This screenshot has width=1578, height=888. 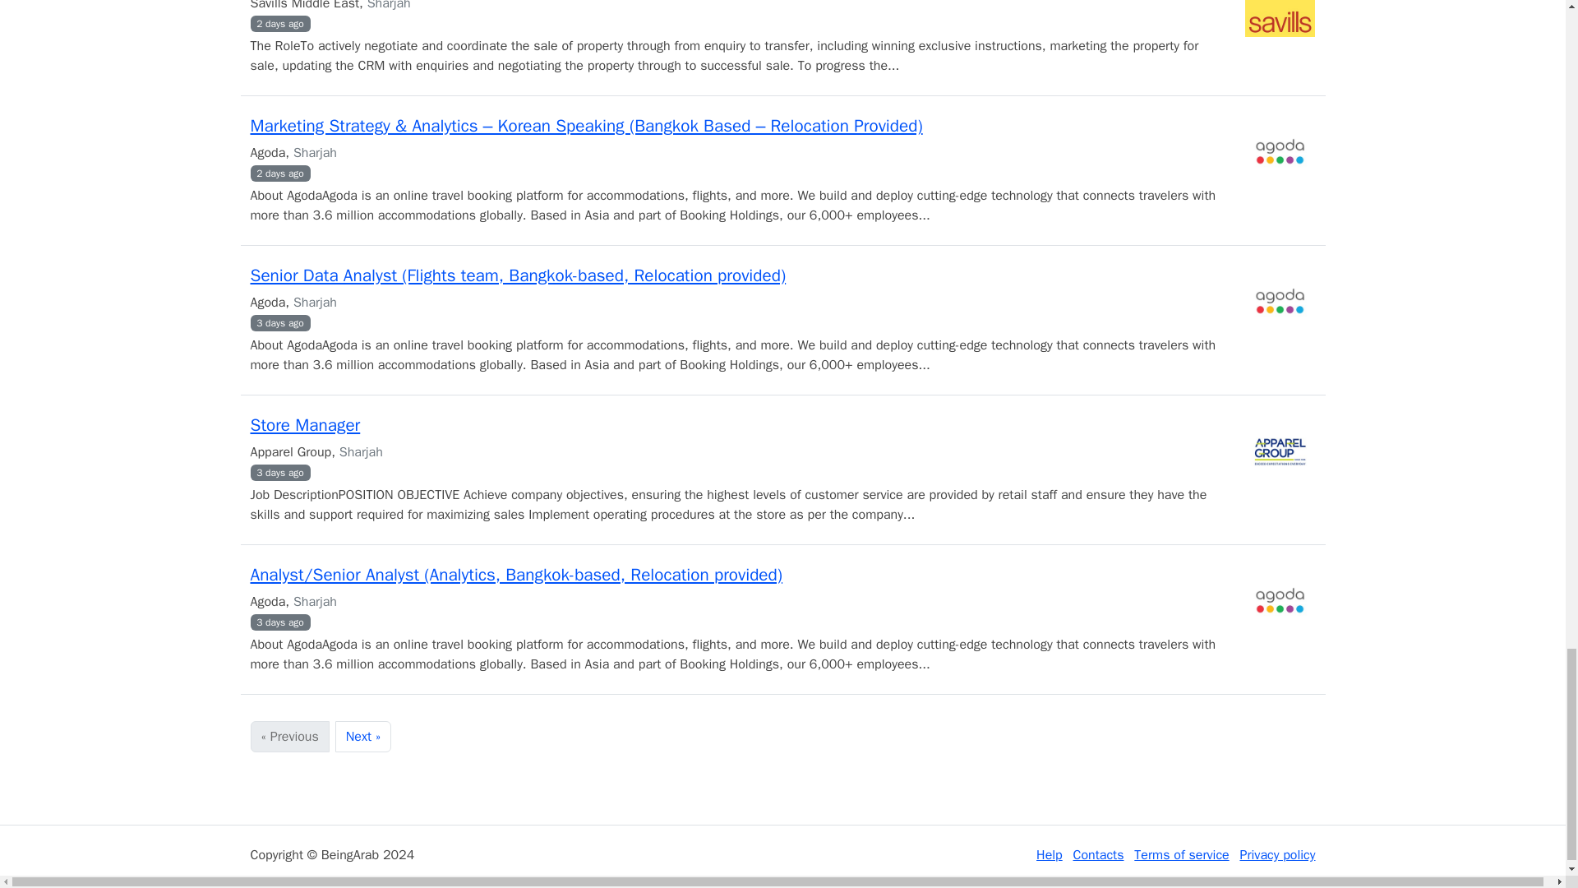 I want to click on Store Manager, so click(x=304, y=425).